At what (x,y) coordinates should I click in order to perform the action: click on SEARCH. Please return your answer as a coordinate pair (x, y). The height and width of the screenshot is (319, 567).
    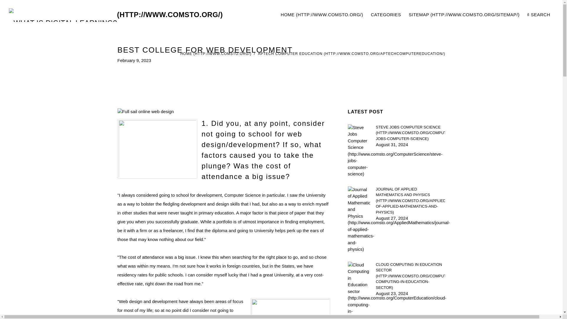
    Looking at the image, I should click on (539, 15).